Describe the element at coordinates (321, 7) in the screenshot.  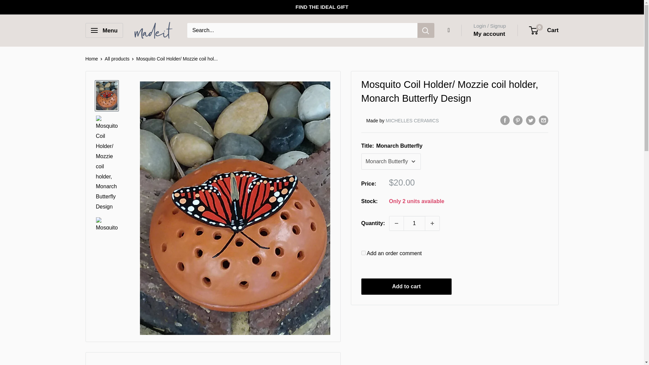
I see `FIND THE IDEAL GIFT` at that location.